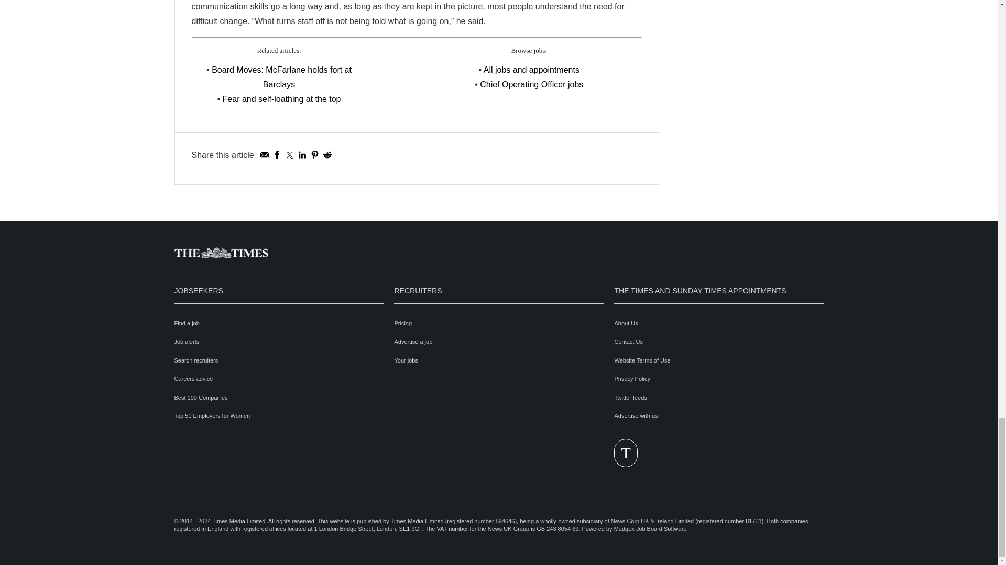 The image size is (1006, 565). Describe the element at coordinates (531, 70) in the screenshot. I see `All jobs and appointments` at that location.